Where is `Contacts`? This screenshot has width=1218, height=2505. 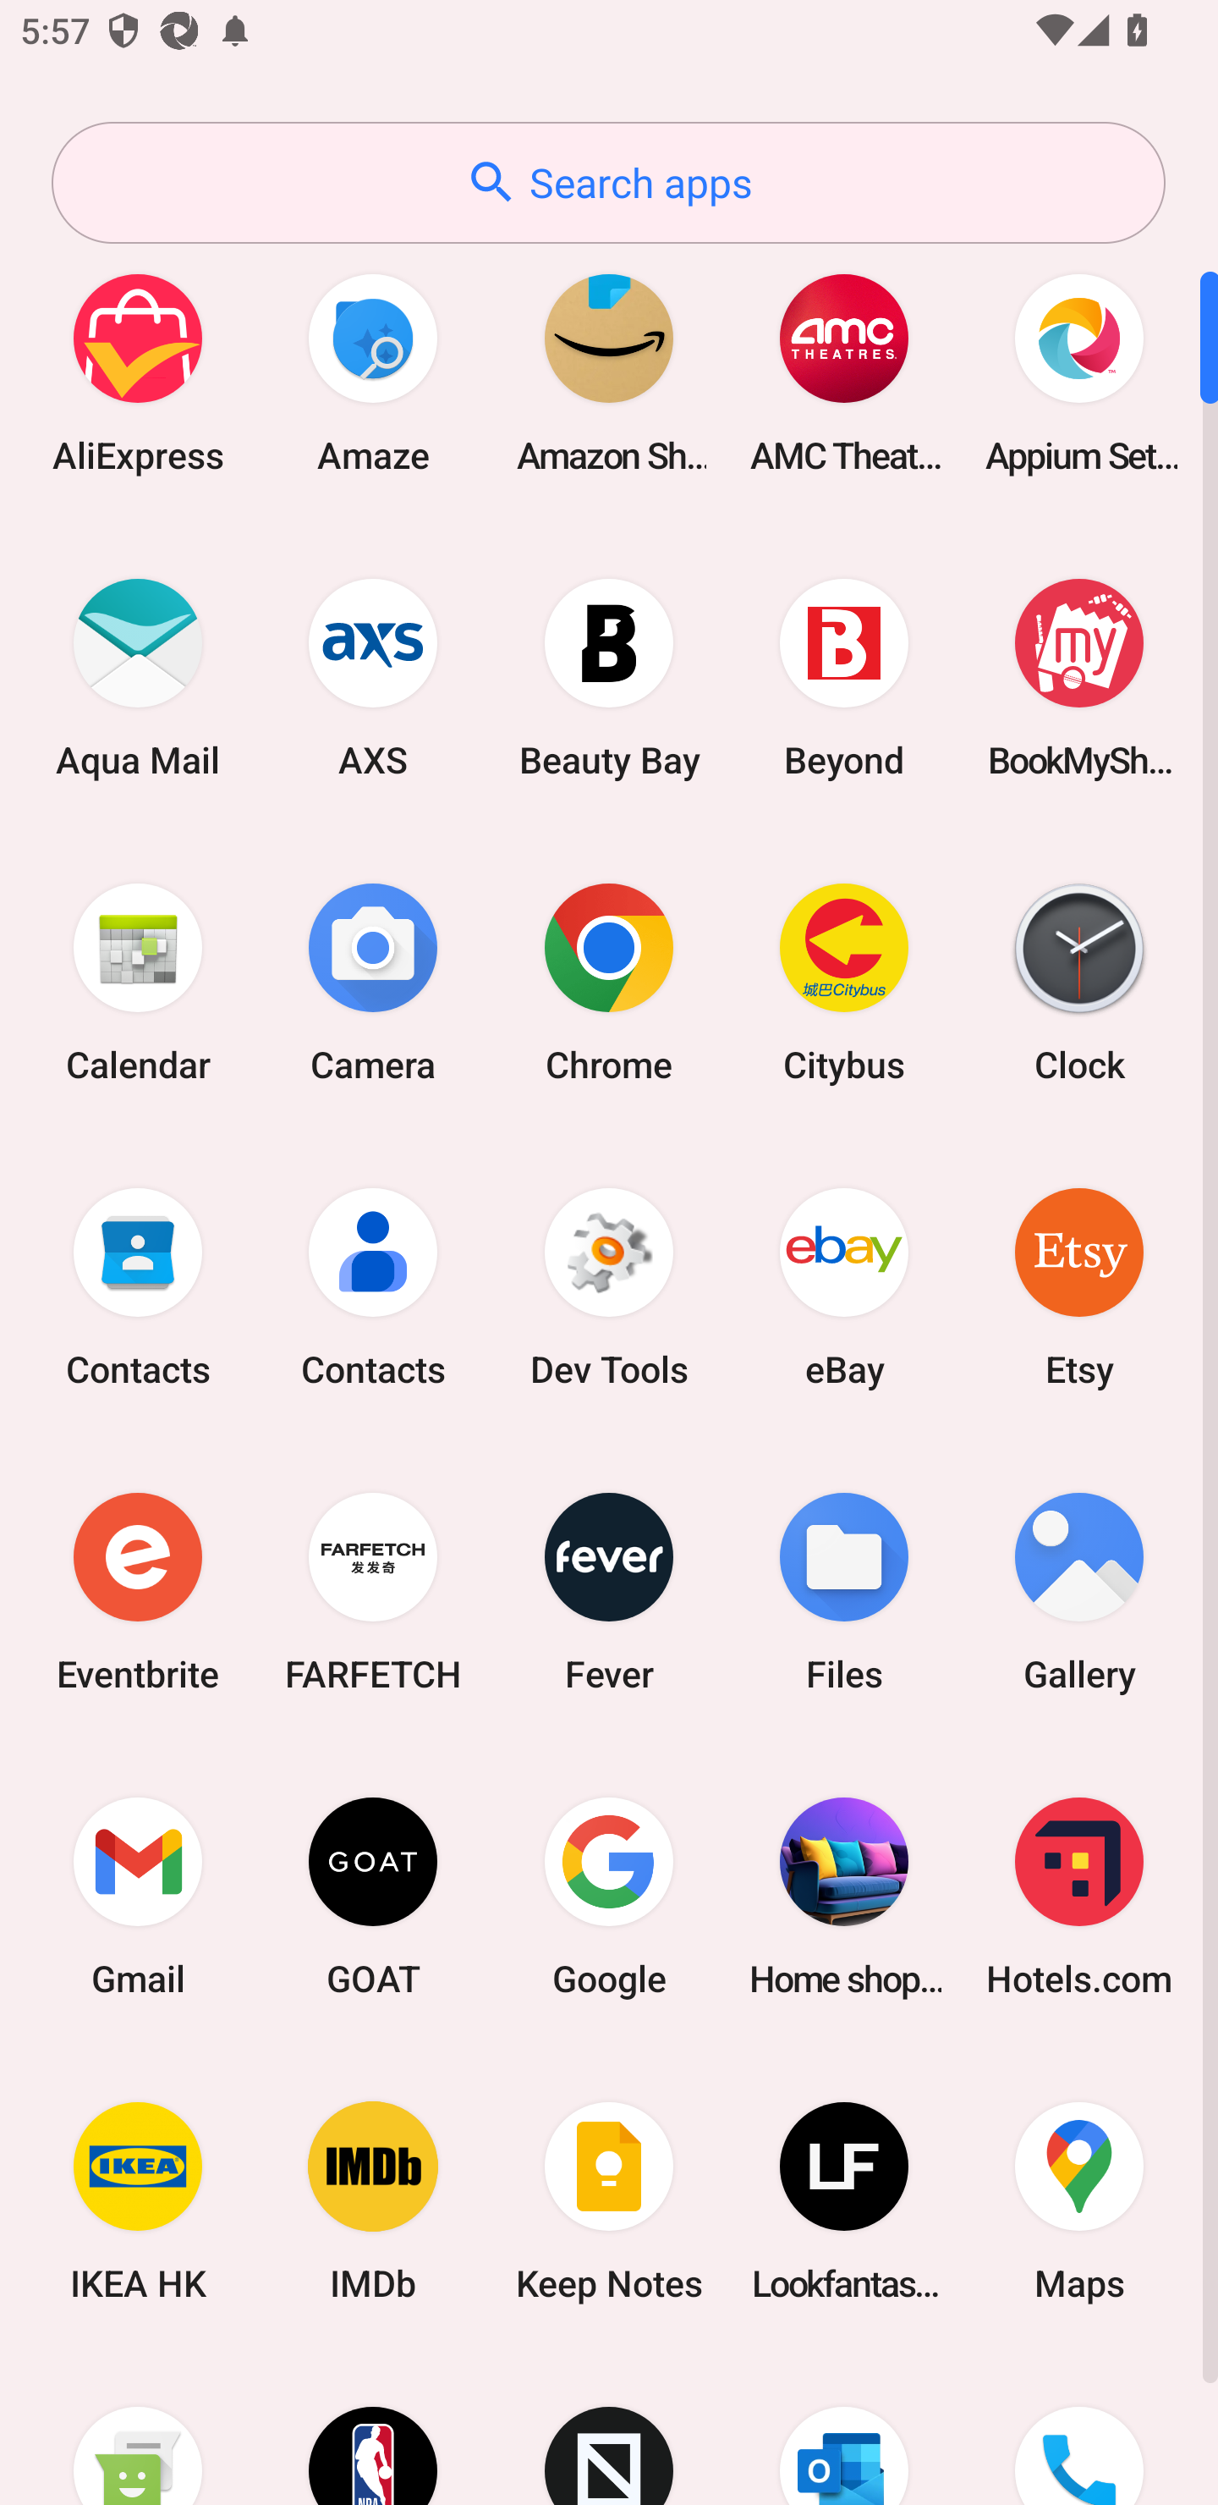 Contacts is located at coordinates (373, 1286).